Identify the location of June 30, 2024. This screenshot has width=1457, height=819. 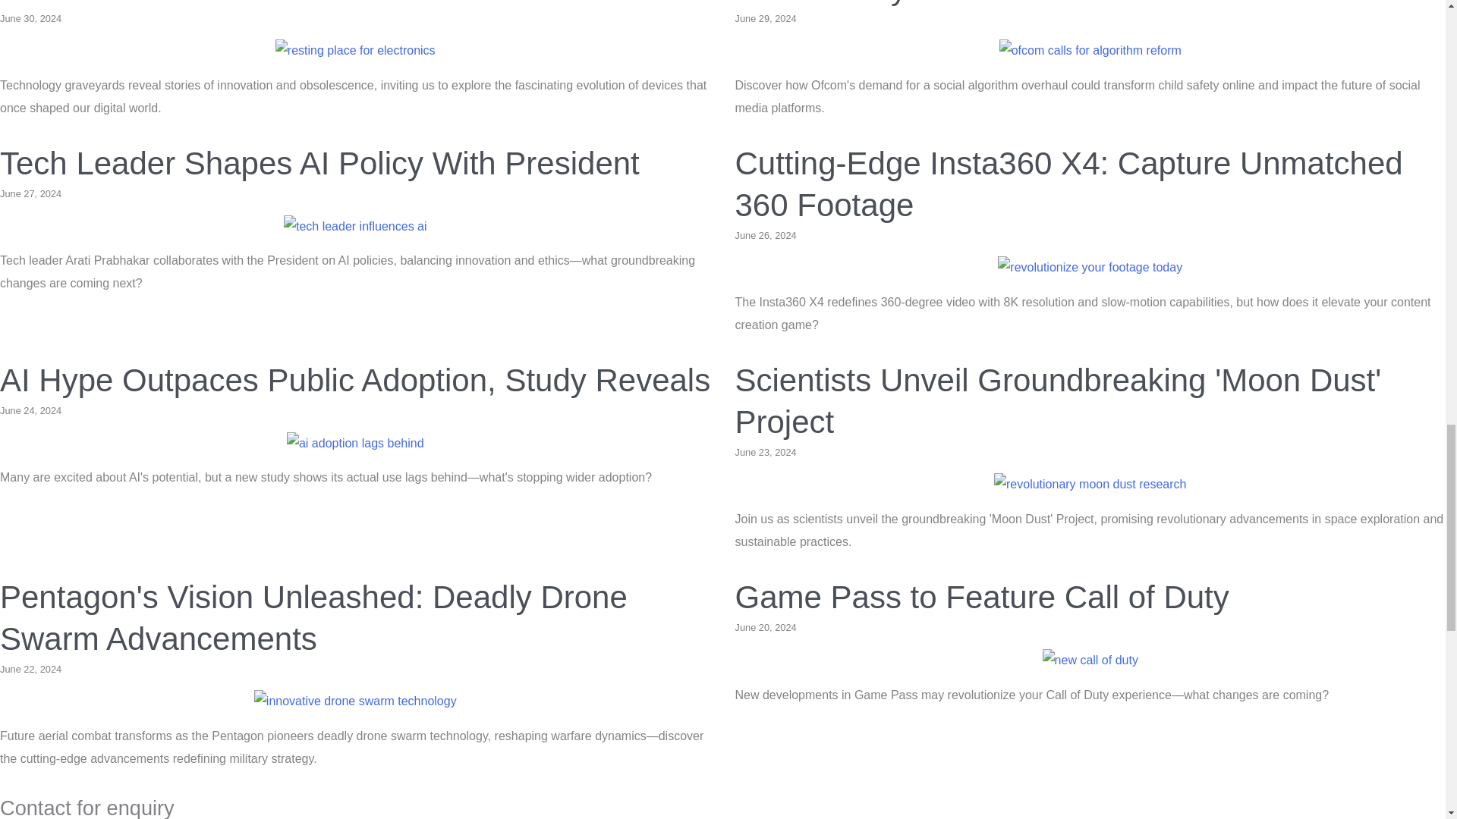
(30, 18).